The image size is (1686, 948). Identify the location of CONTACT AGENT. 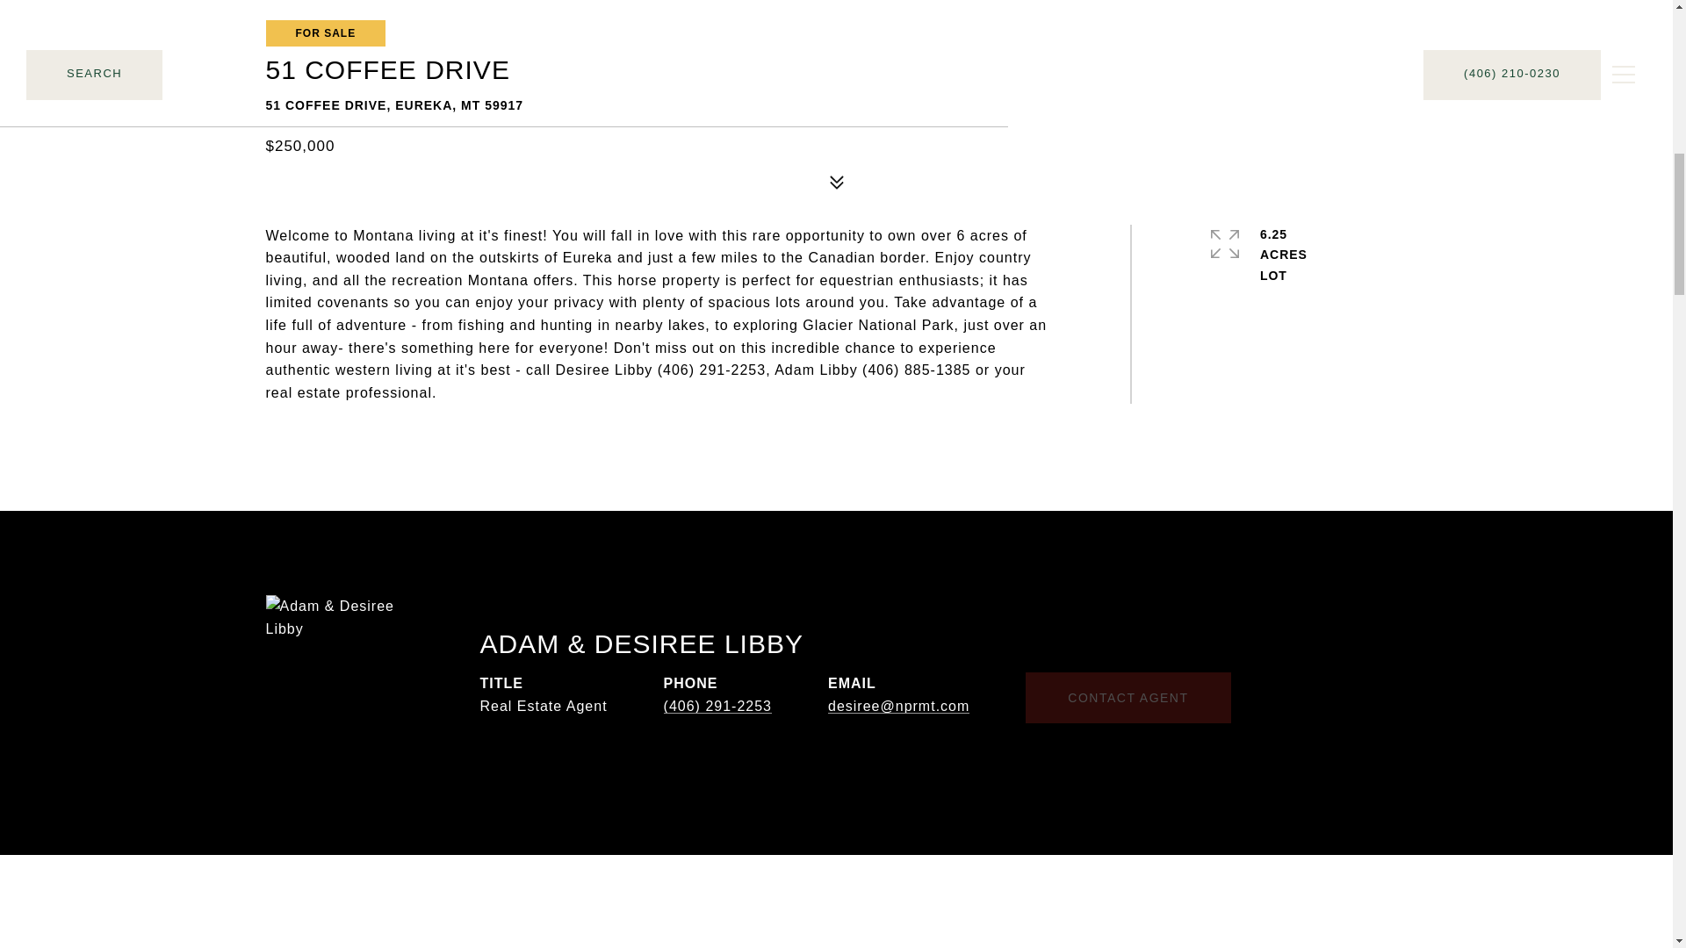
(1128, 697).